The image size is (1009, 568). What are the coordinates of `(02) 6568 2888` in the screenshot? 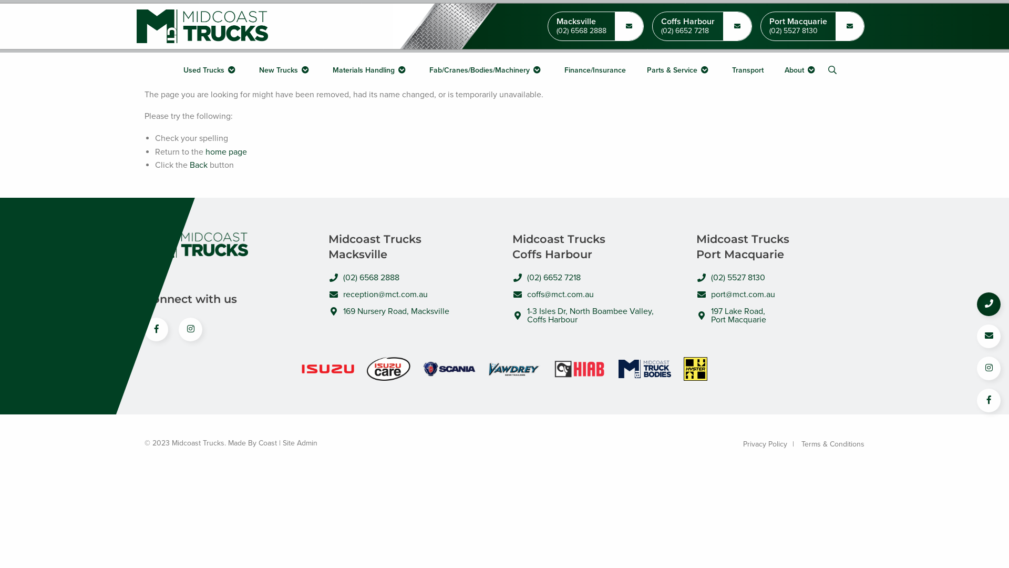 It's located at (581, 32).